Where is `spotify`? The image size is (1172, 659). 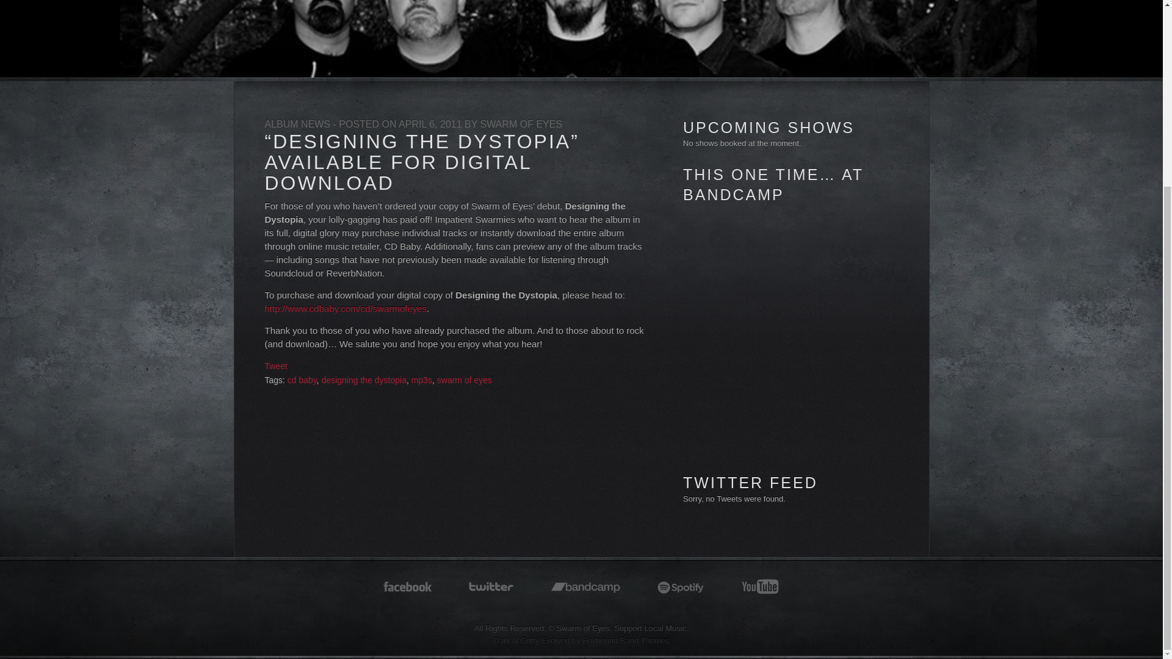 spotify is located at coordinates (681, 587).